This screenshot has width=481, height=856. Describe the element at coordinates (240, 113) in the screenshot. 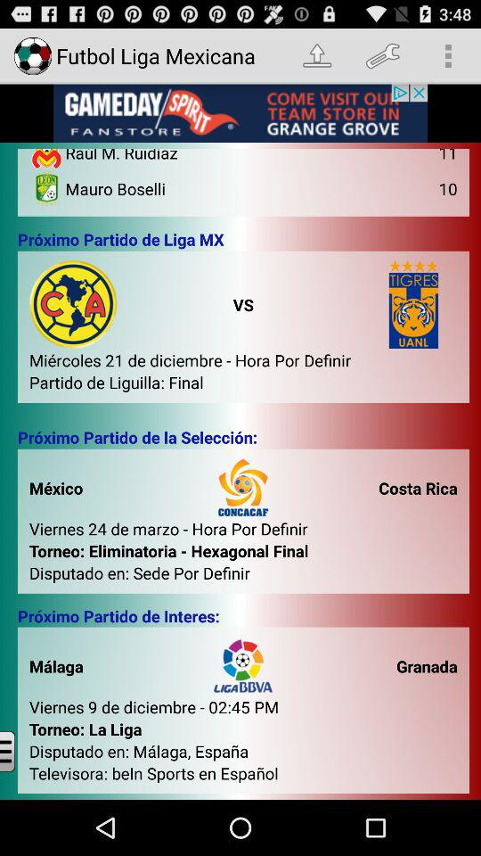

I see `view advertisement` at that location.